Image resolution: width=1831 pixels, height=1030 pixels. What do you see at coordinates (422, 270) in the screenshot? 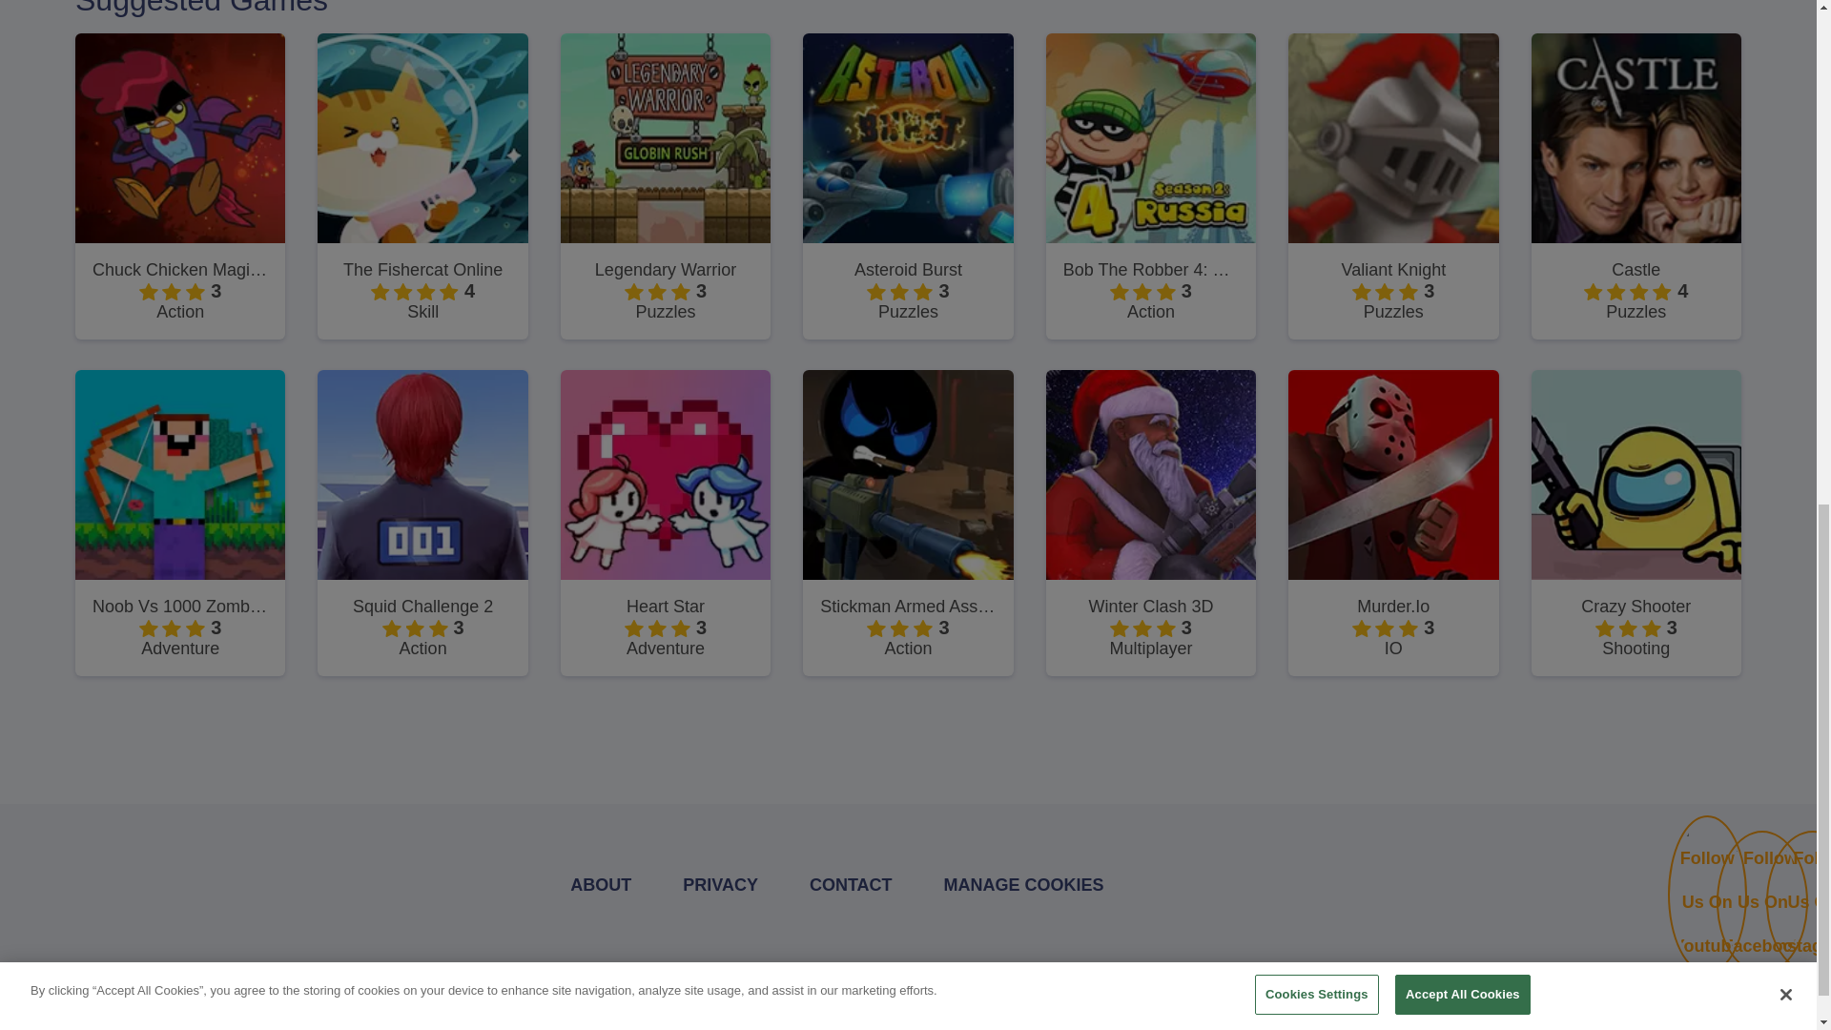
I see `The Fishercat Online` at bounding box center [422, 270].